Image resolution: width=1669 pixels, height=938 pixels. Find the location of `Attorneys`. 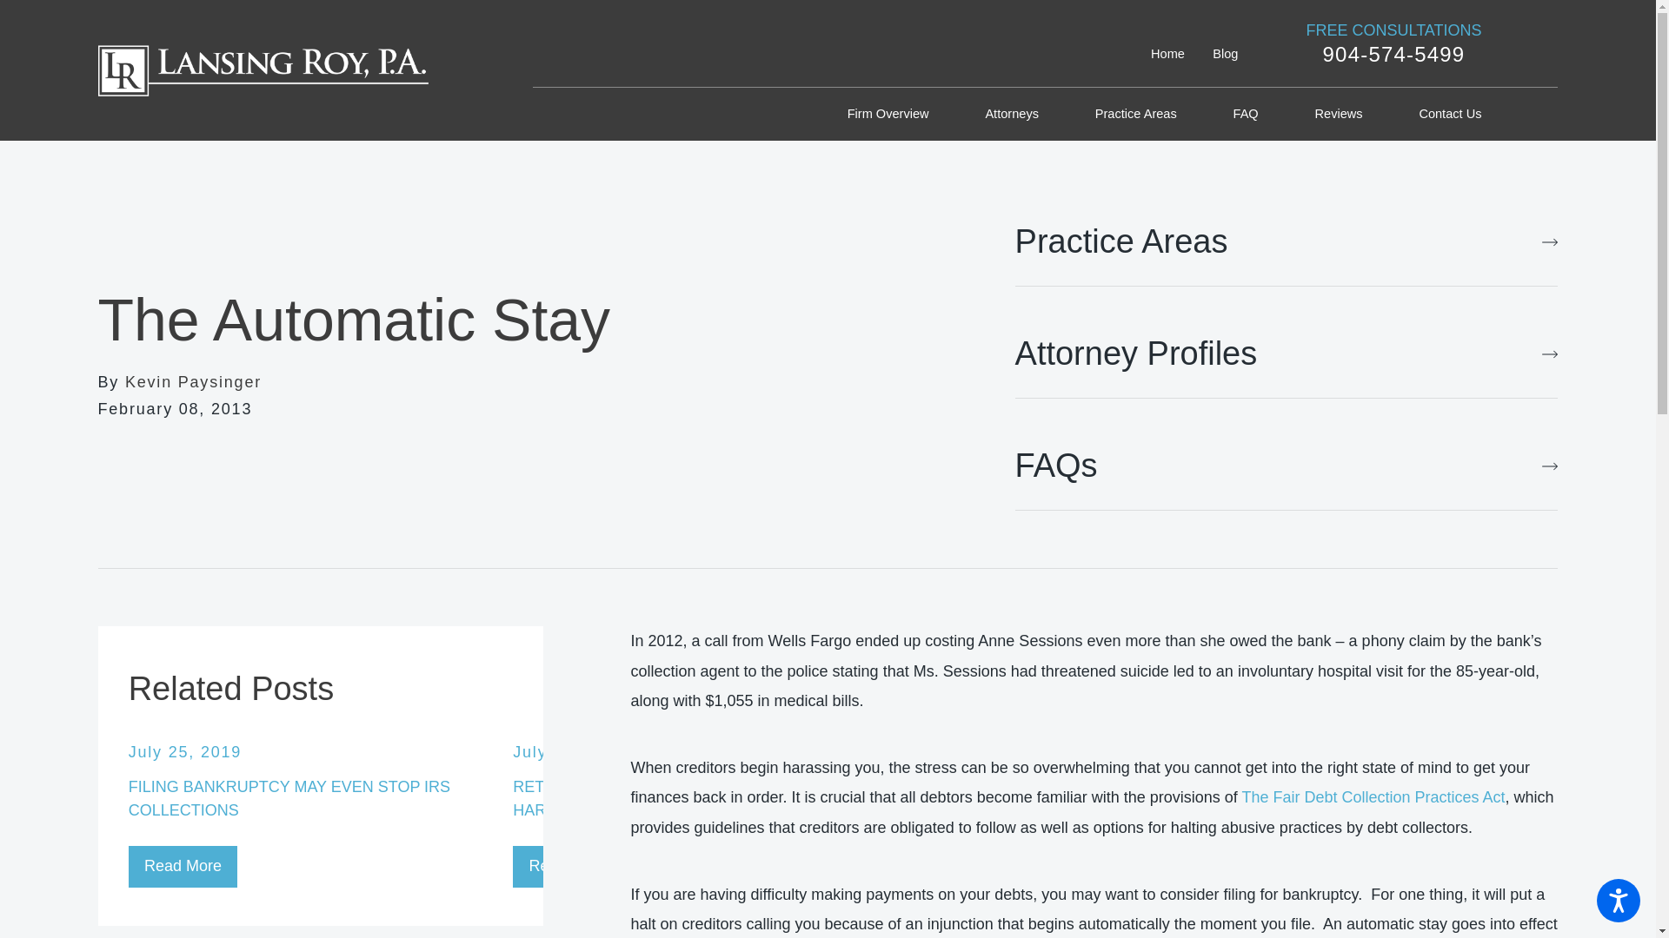

Attorneys is located at coordinates (1011, 115).